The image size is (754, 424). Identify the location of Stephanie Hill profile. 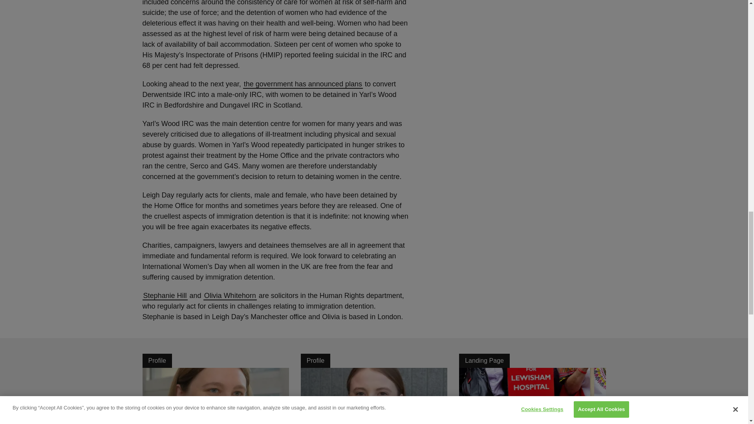
(165, 296).